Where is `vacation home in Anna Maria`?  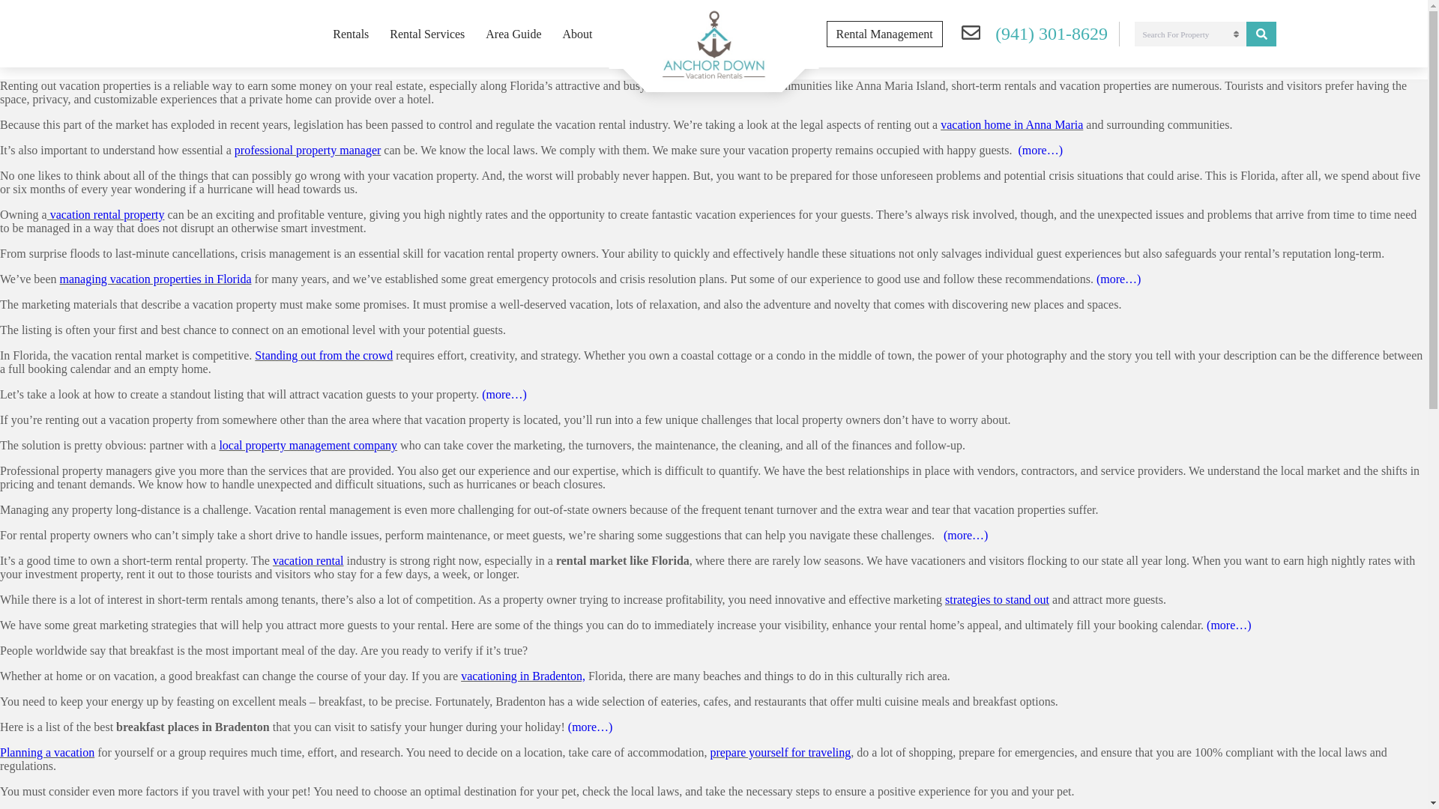 vacation home in Anna Maria is located at coordinates (1012, 124).